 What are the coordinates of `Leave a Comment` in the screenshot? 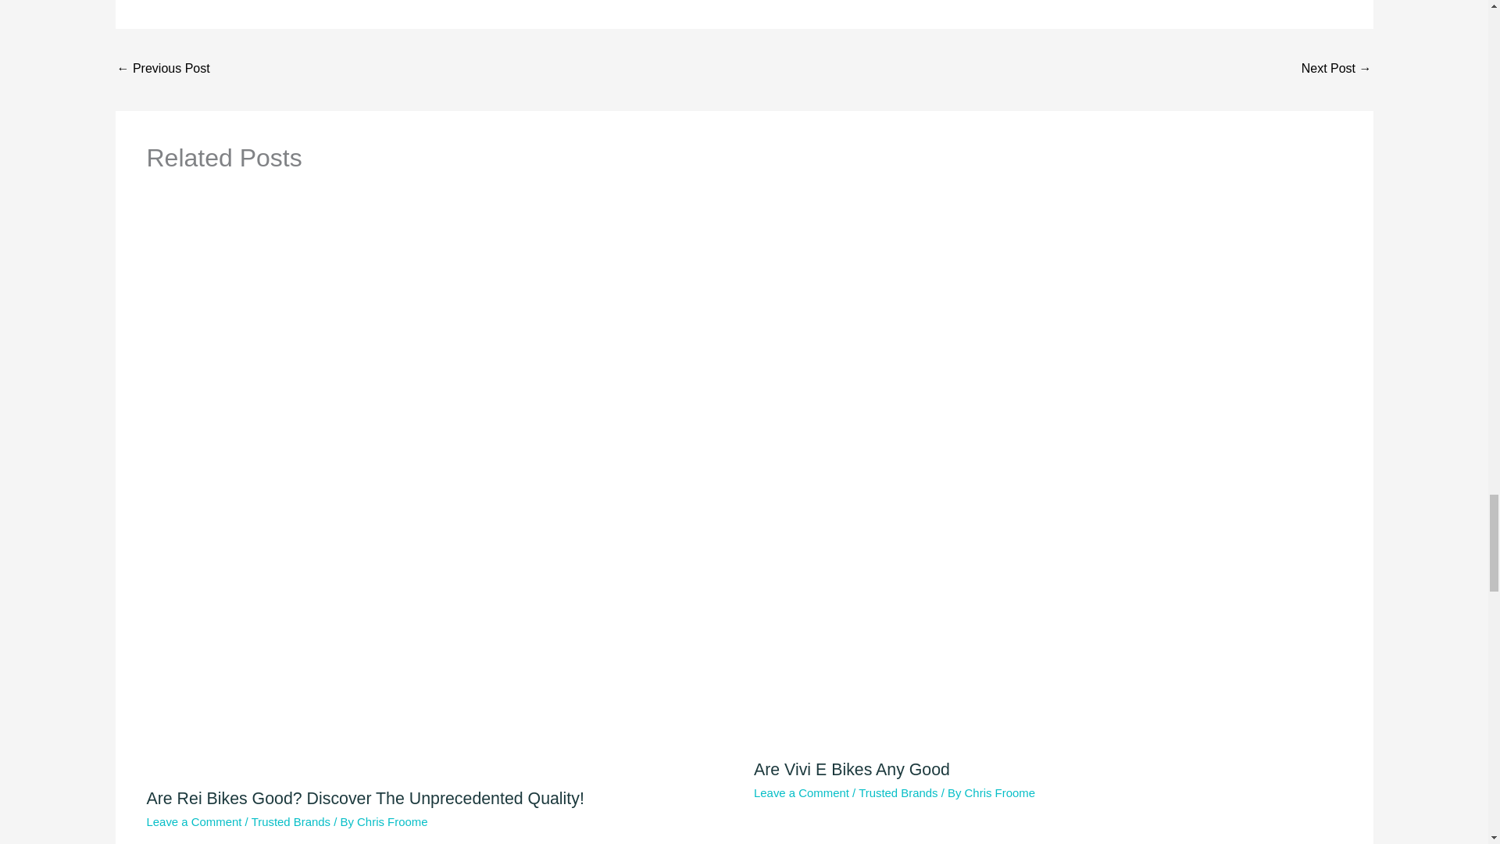 It's located at (802, 792).